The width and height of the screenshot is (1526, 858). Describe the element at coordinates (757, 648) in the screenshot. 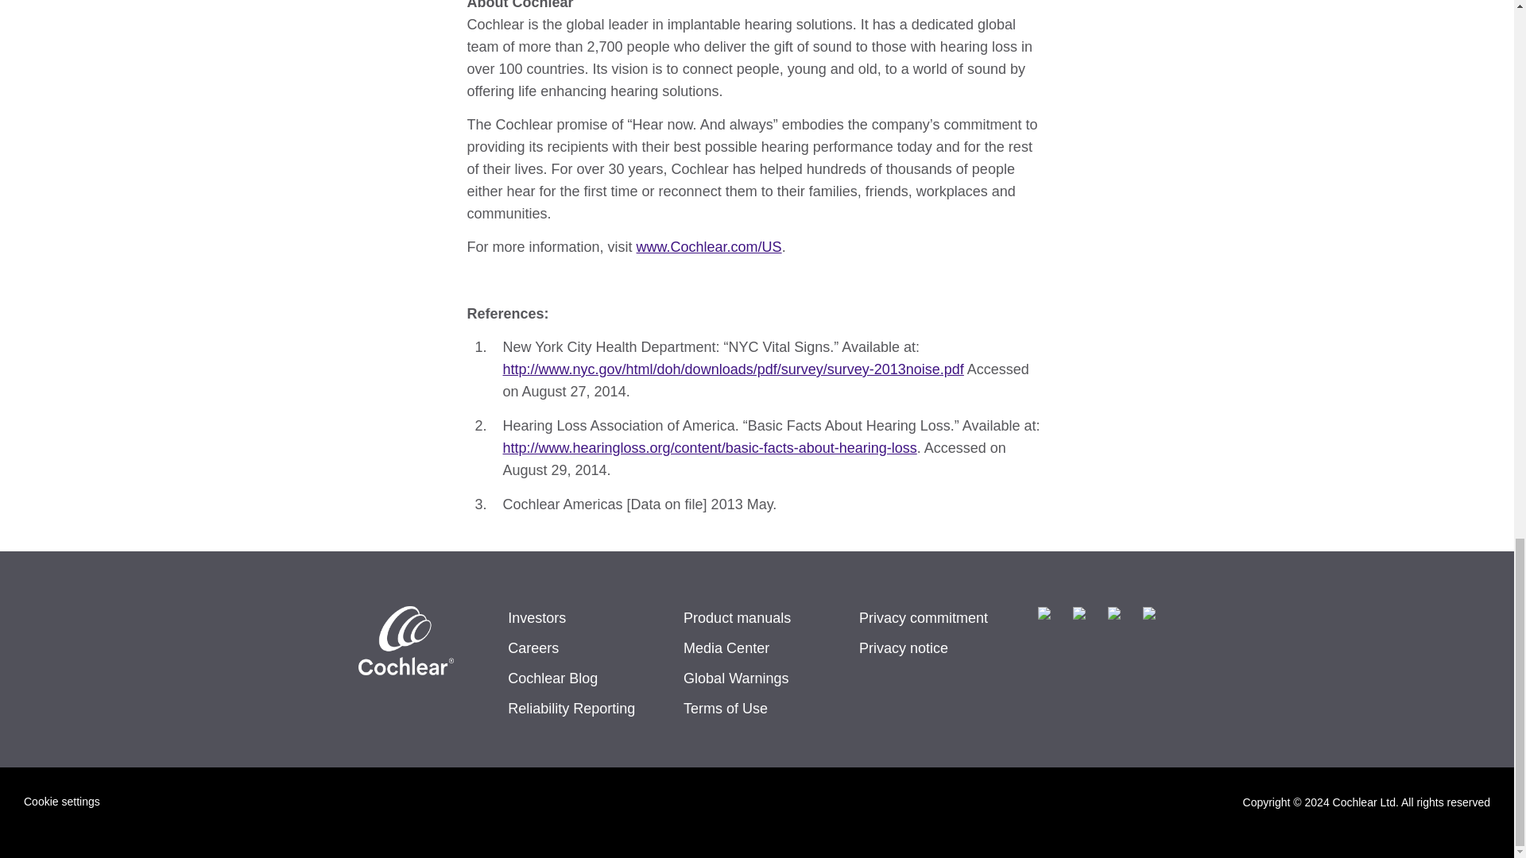

I see `Media Center` at that location.